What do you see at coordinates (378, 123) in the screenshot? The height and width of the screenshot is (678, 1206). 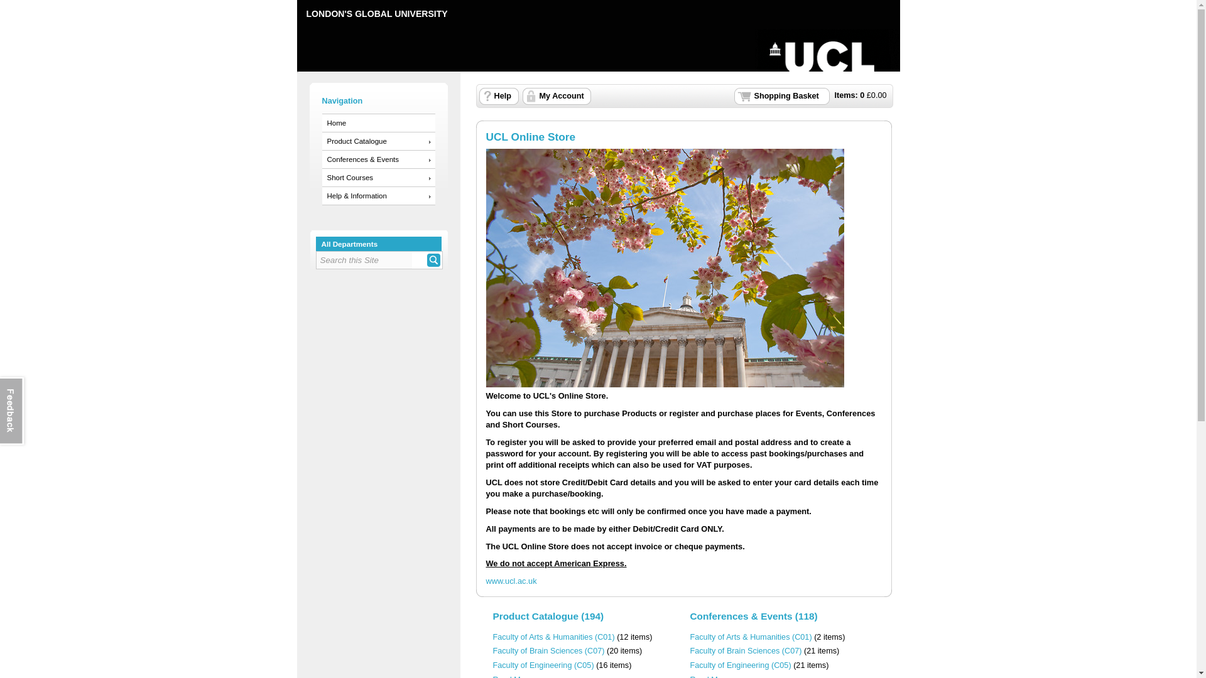 I see `Home` at bounding box center [378, 123].